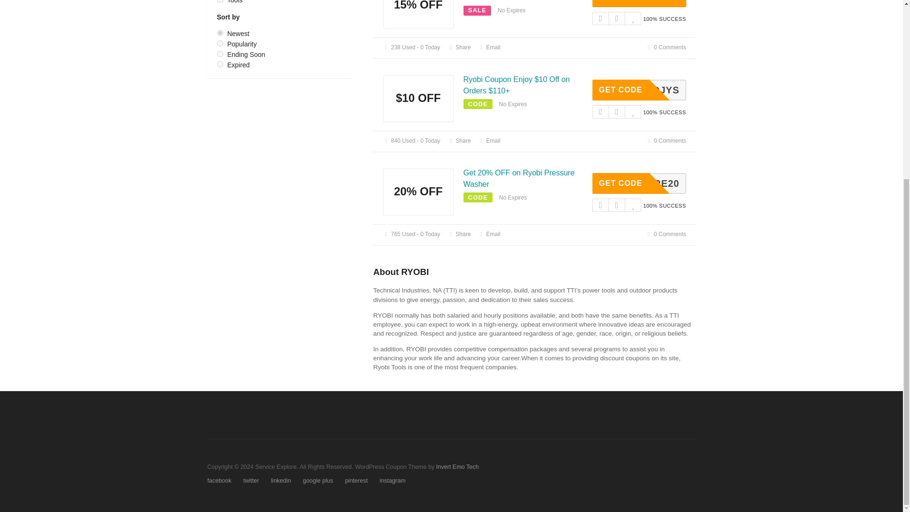 The image size is (910, 512). What do you see at coordinates (459, 47) in the screenshot?
I see `0 Comments` at bounding box center [459, 47].